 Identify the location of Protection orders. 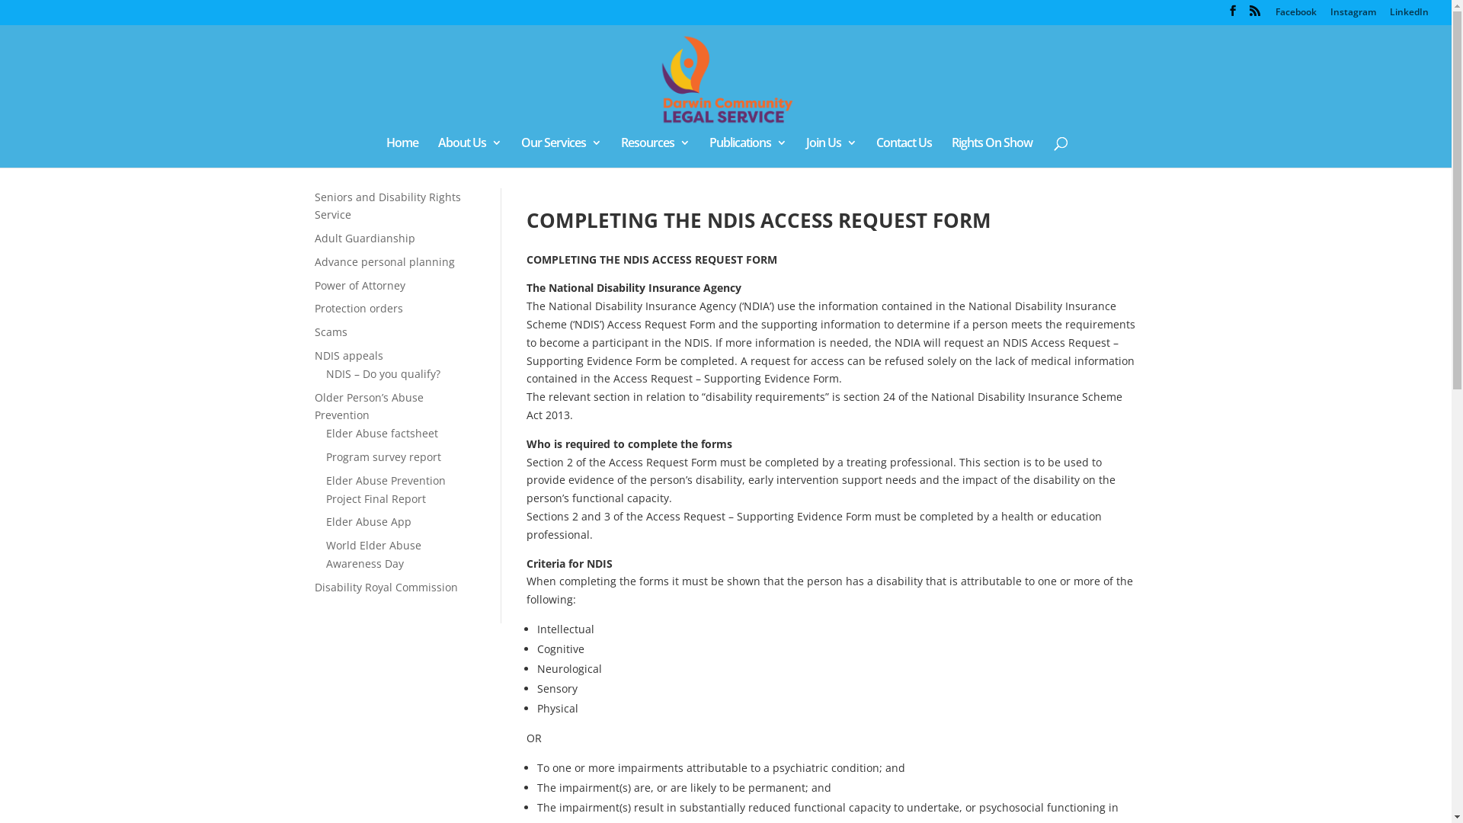
(358, 308).